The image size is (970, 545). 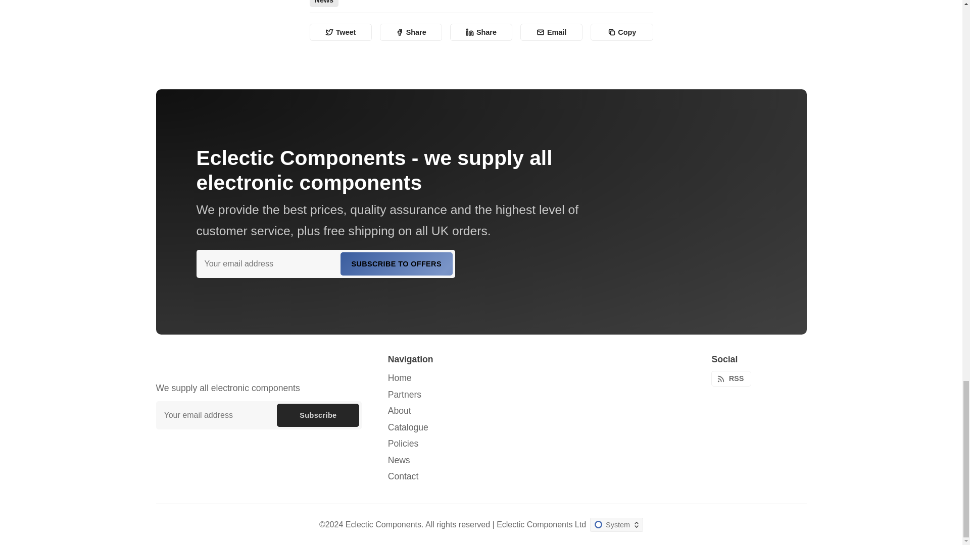 What do you see at coordinates (411, 32) in the screenshot?
I see `Share on Facebook` at bounding box center [411, 32].